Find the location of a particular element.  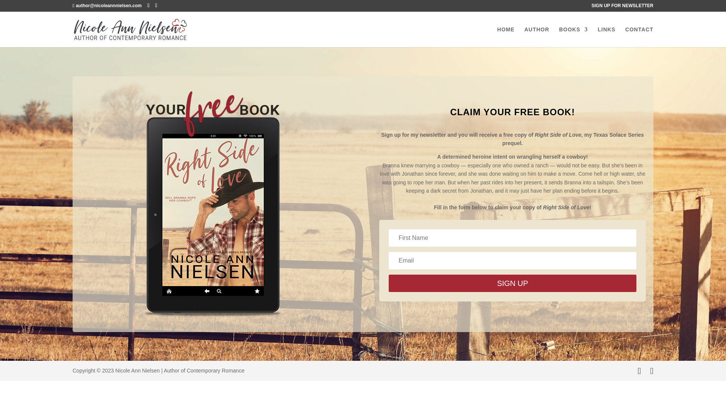

SIGN UP is located at coordinates (512, 283).